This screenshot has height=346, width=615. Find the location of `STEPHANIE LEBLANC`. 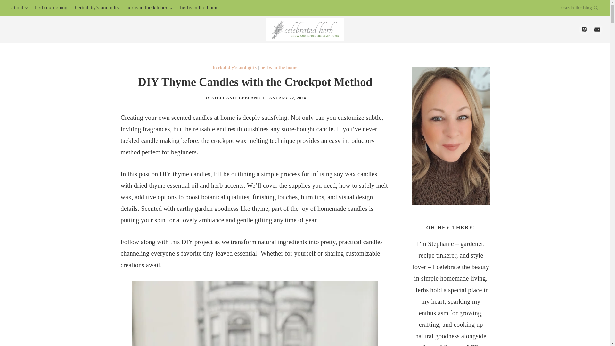

STEPHANIE LEBLANC is located at coordinates (236, 98).